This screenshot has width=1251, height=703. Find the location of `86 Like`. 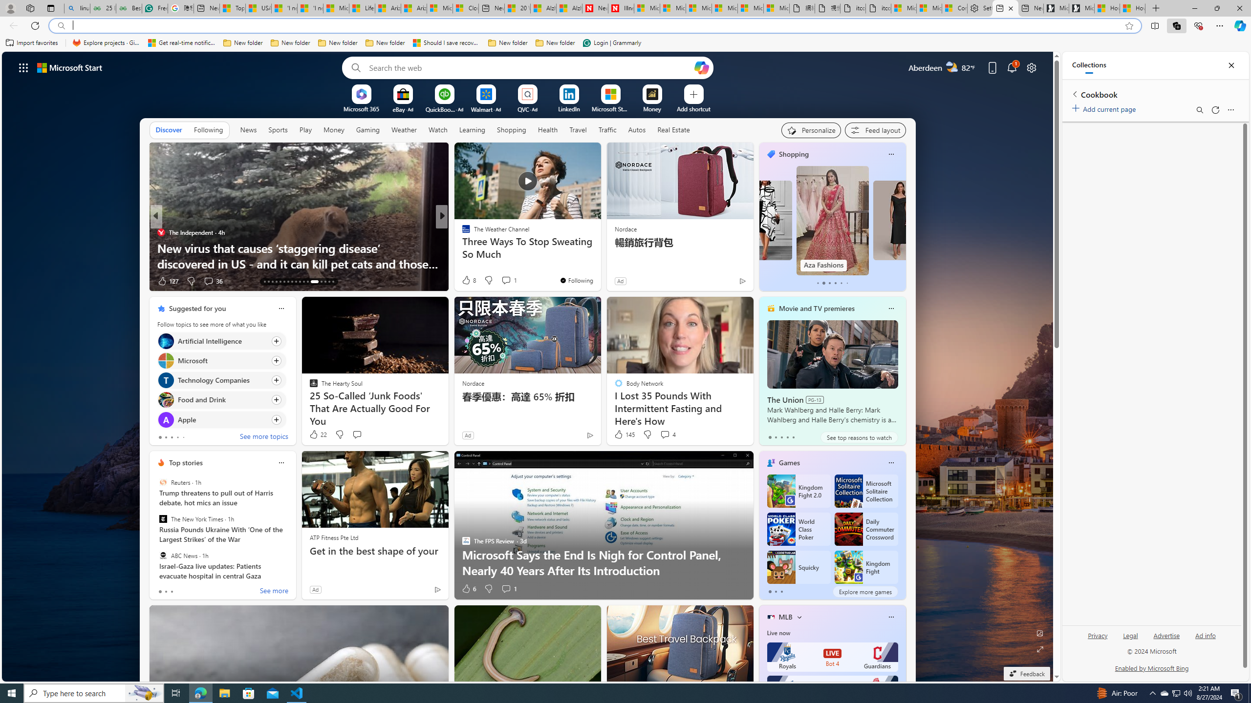

86 Like is located at coordinates (467, 281).